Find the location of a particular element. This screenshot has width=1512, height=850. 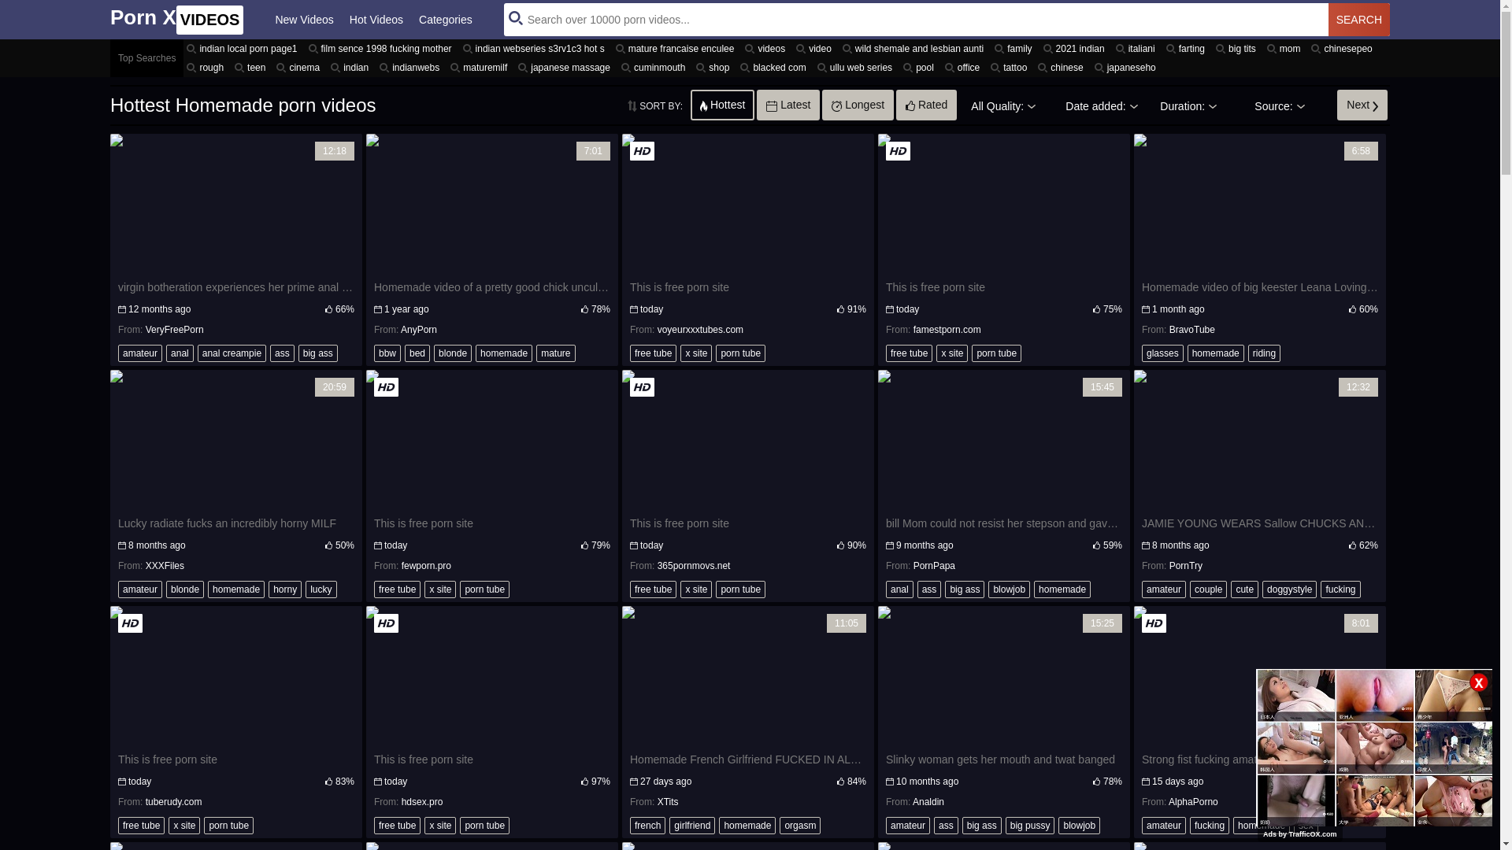

glasses is located at coordinates (1162, 353).